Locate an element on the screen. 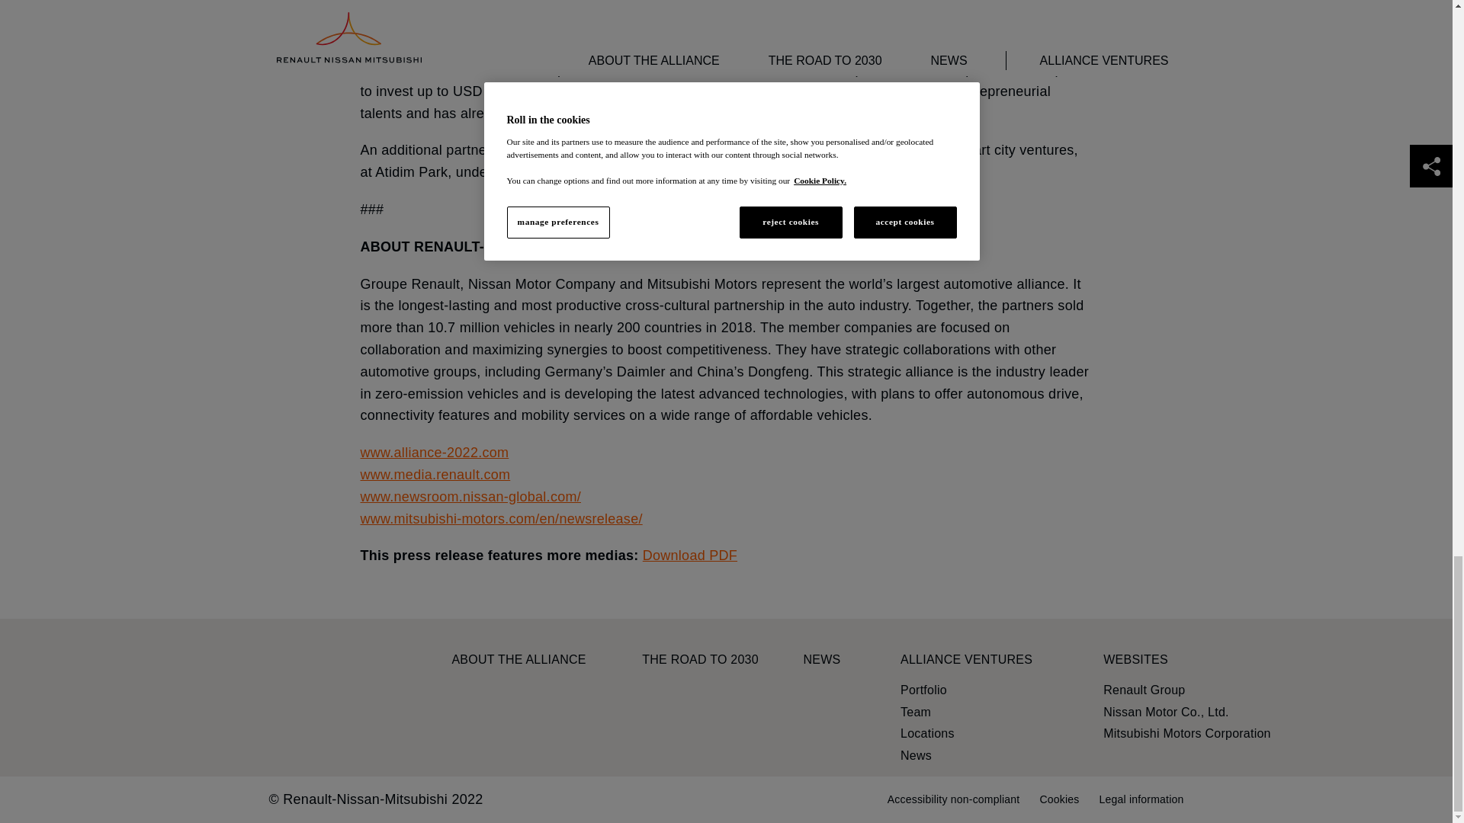 This screenshot has height=823, width=1464. Cookies is located at coordinates (1059, 799).